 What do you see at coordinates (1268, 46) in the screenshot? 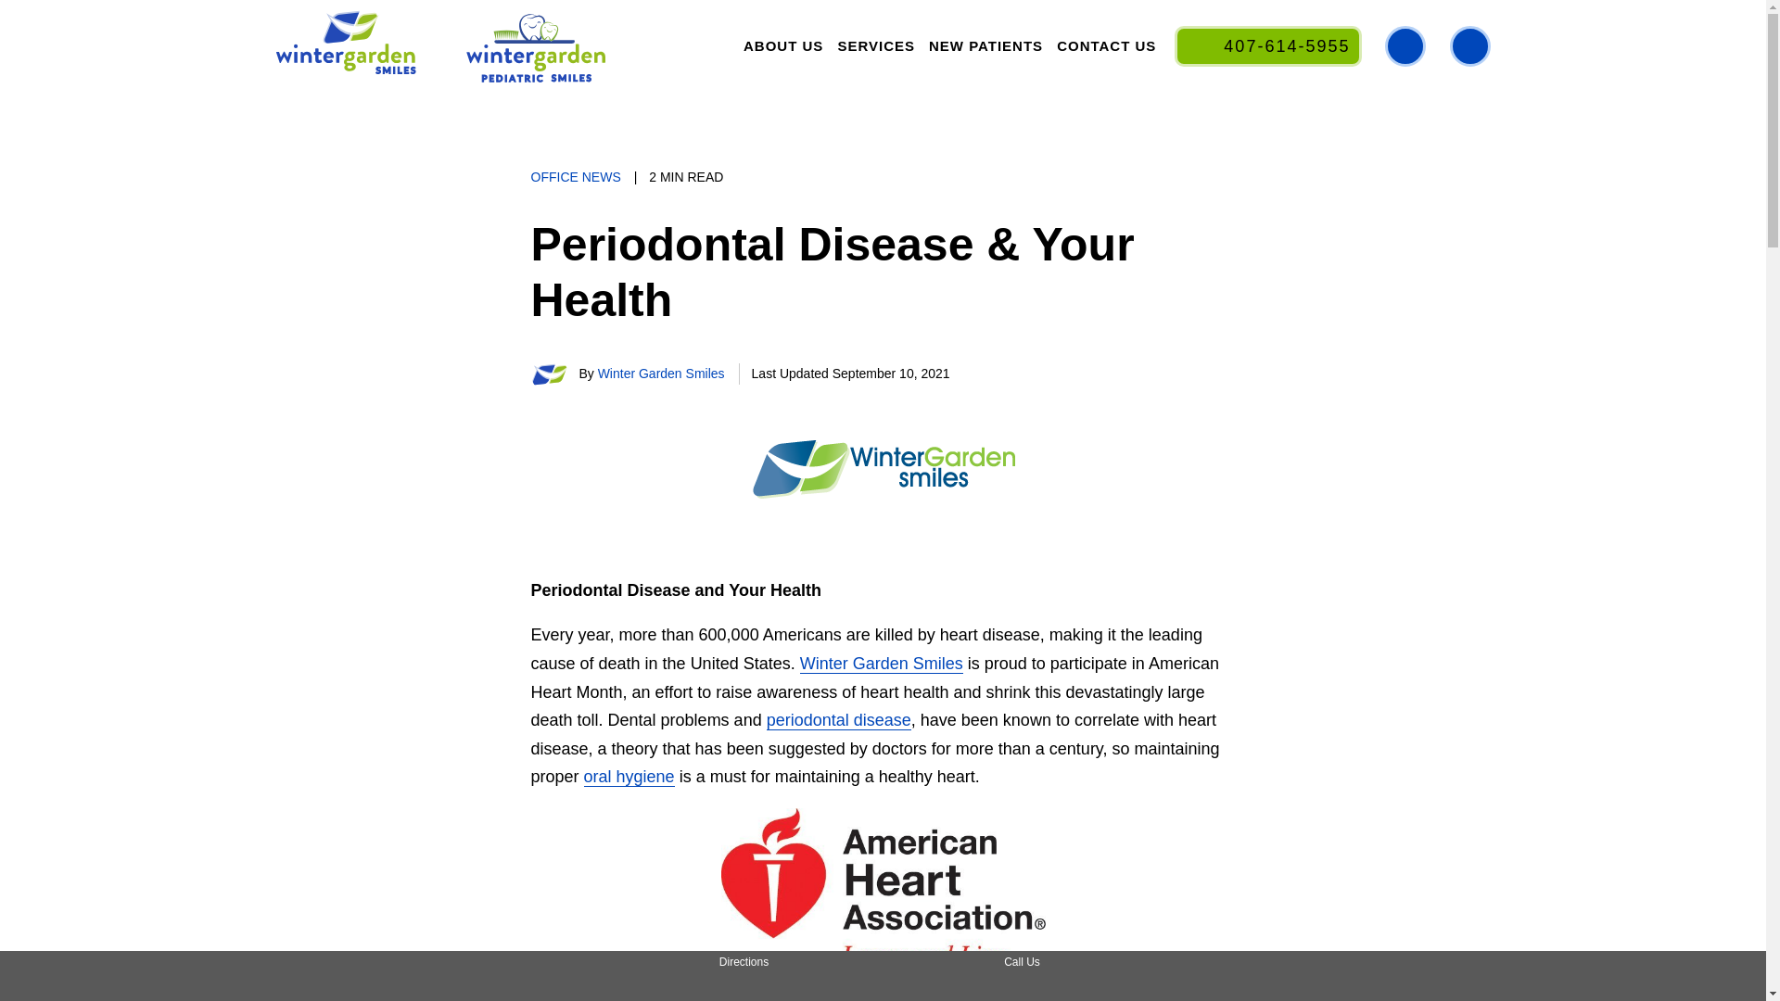
I see `407-614-5955` at bounding box center [1268, 46].